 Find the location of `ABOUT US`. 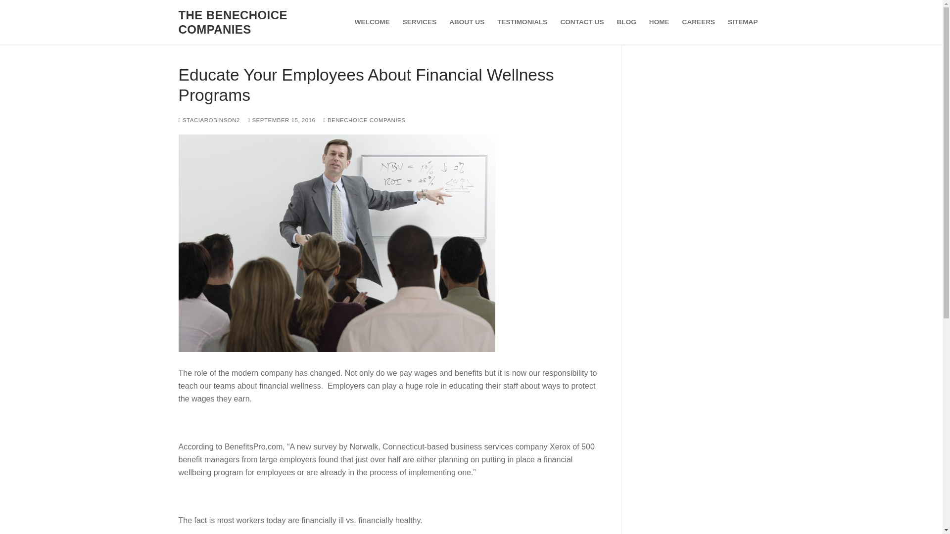

ABOUT US is located at coordinates (467, 22).